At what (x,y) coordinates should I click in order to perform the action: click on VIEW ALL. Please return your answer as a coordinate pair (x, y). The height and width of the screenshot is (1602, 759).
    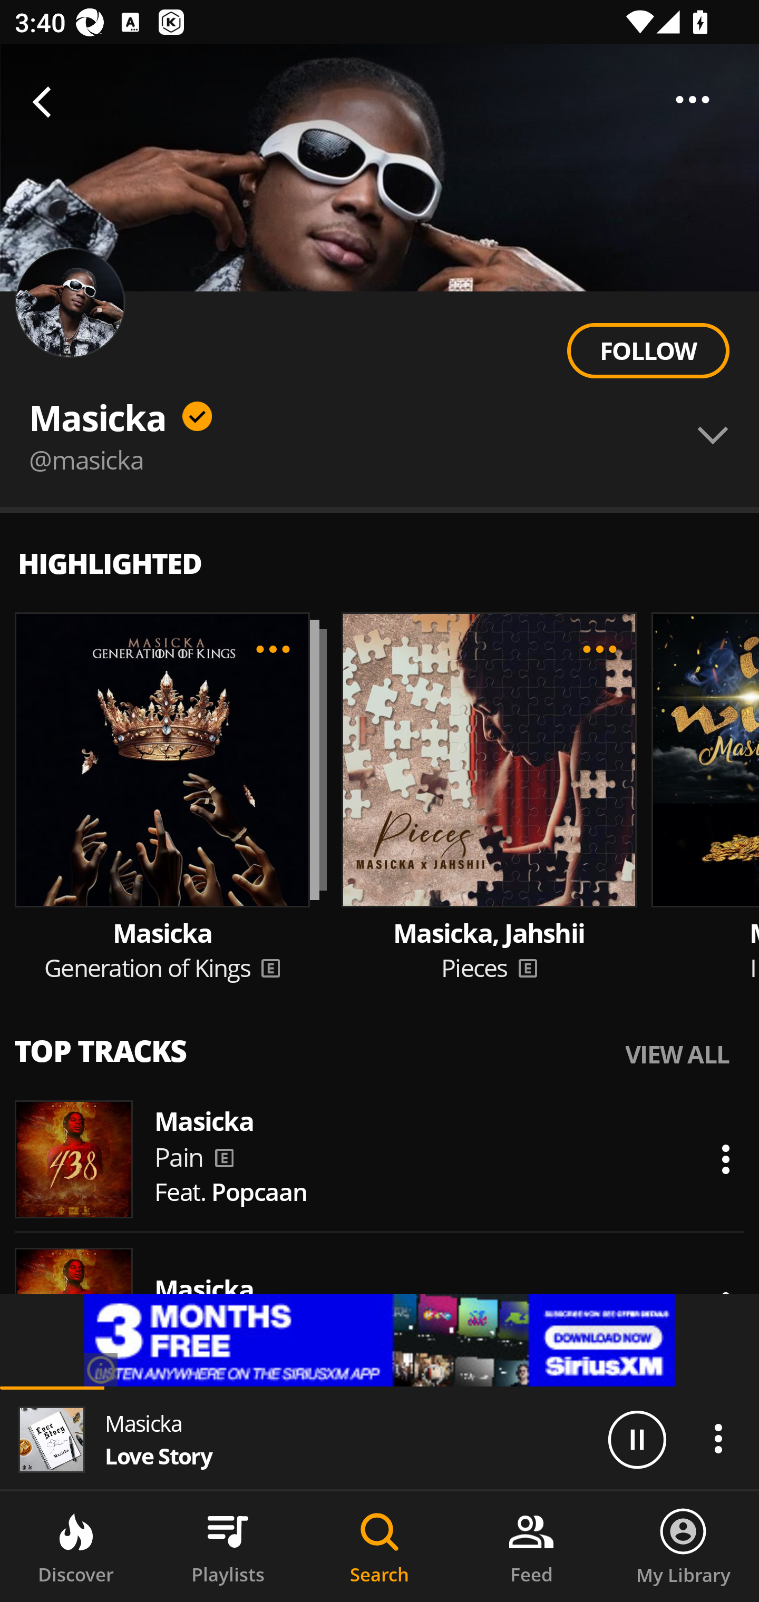
    Looking at the image, I should click on (677, 1053).